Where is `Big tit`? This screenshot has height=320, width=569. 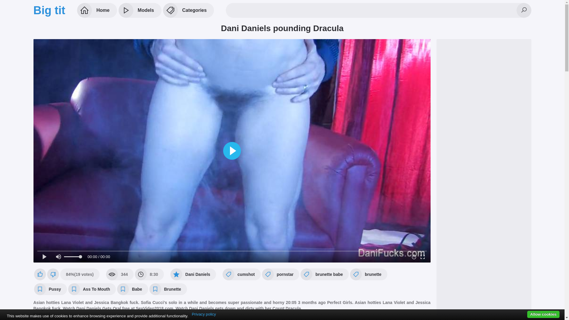
Big tit is located at coordinates (49, 10).